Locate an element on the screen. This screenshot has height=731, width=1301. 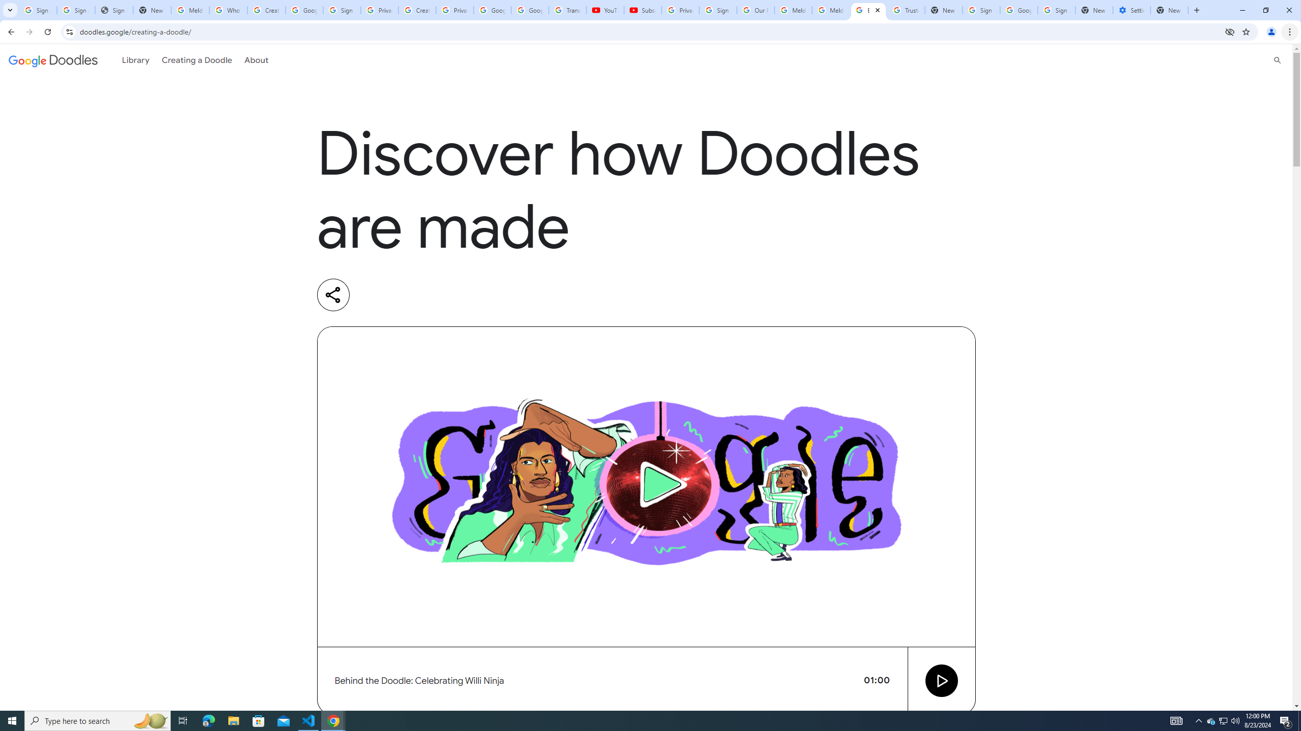
YouTube is located at coordinates (605, 10).